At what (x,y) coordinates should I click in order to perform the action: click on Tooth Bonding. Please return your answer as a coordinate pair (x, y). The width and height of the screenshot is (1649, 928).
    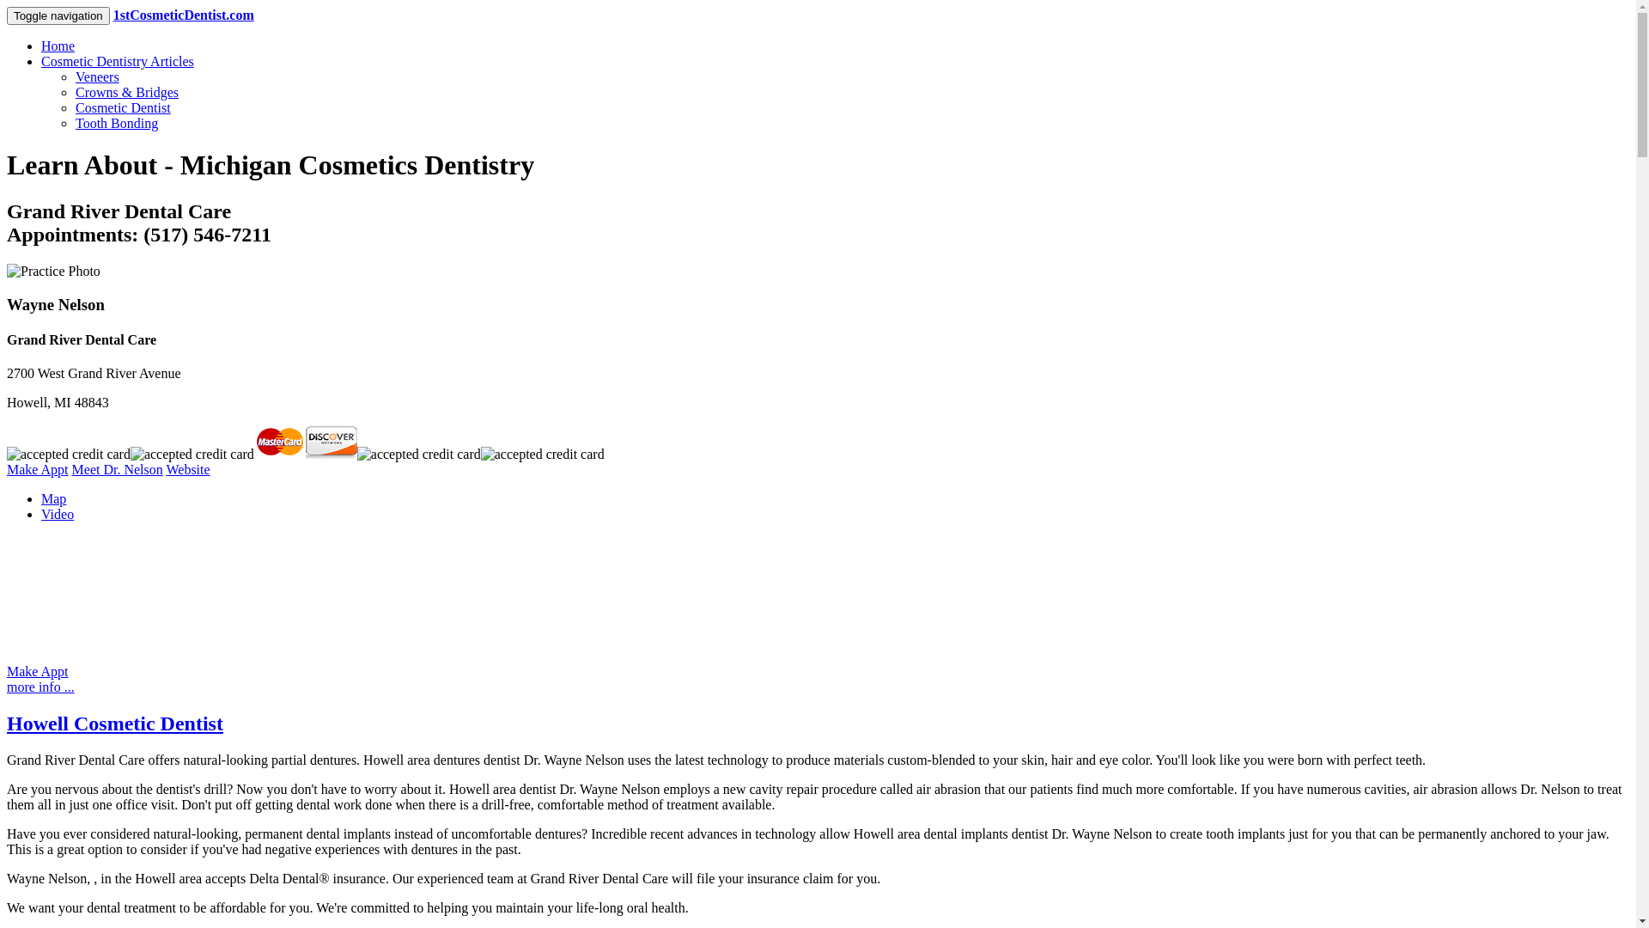
    Looking at the image, I should click on (117, 124).